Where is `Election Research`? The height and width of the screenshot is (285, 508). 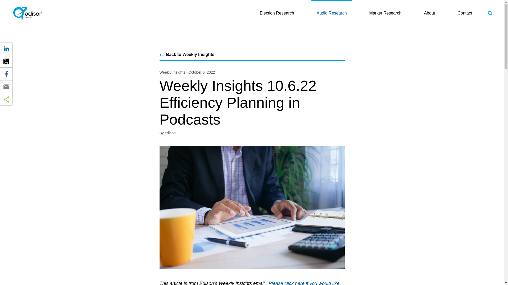
Election Research is located at coordinates (277, 0).